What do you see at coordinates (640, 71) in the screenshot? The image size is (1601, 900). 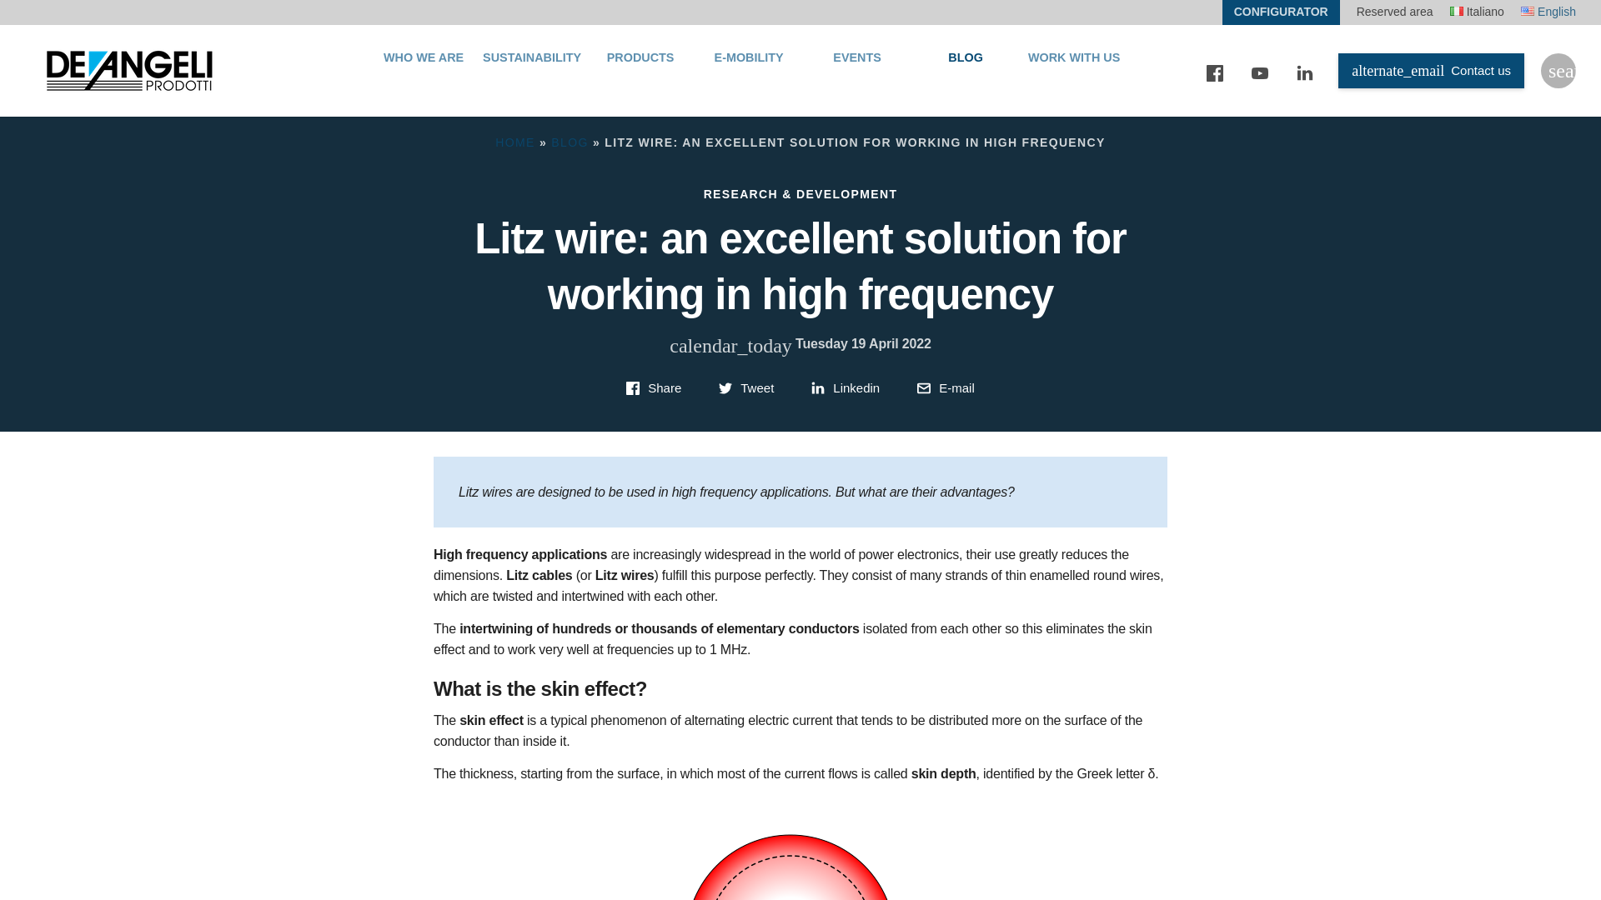 I see `PRODUCTS` at bounding box center [640, 71].